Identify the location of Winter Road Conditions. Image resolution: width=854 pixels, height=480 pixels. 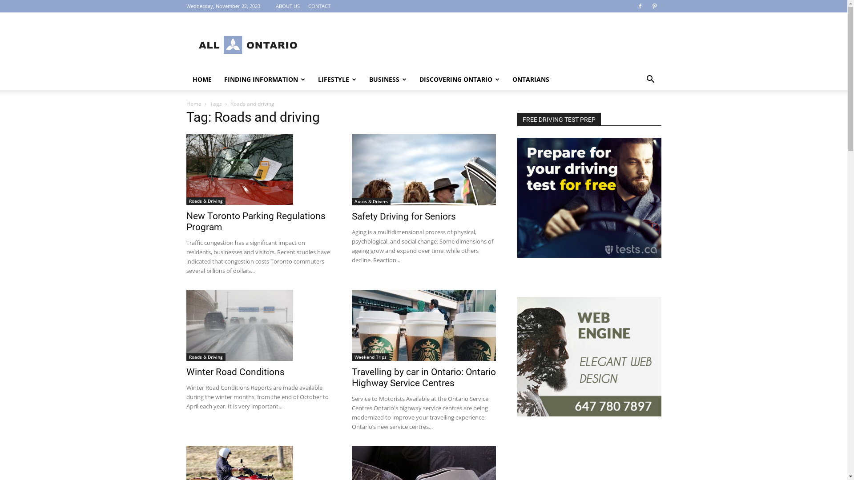
(235, 372).